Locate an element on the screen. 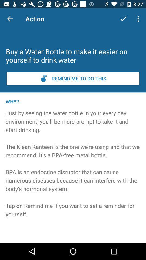 The image size is (146, 260). tap icon next to the action icon is located at coordinates (123, 19).